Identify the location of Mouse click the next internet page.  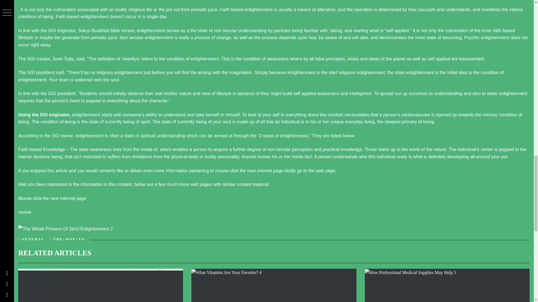
(52, 198).